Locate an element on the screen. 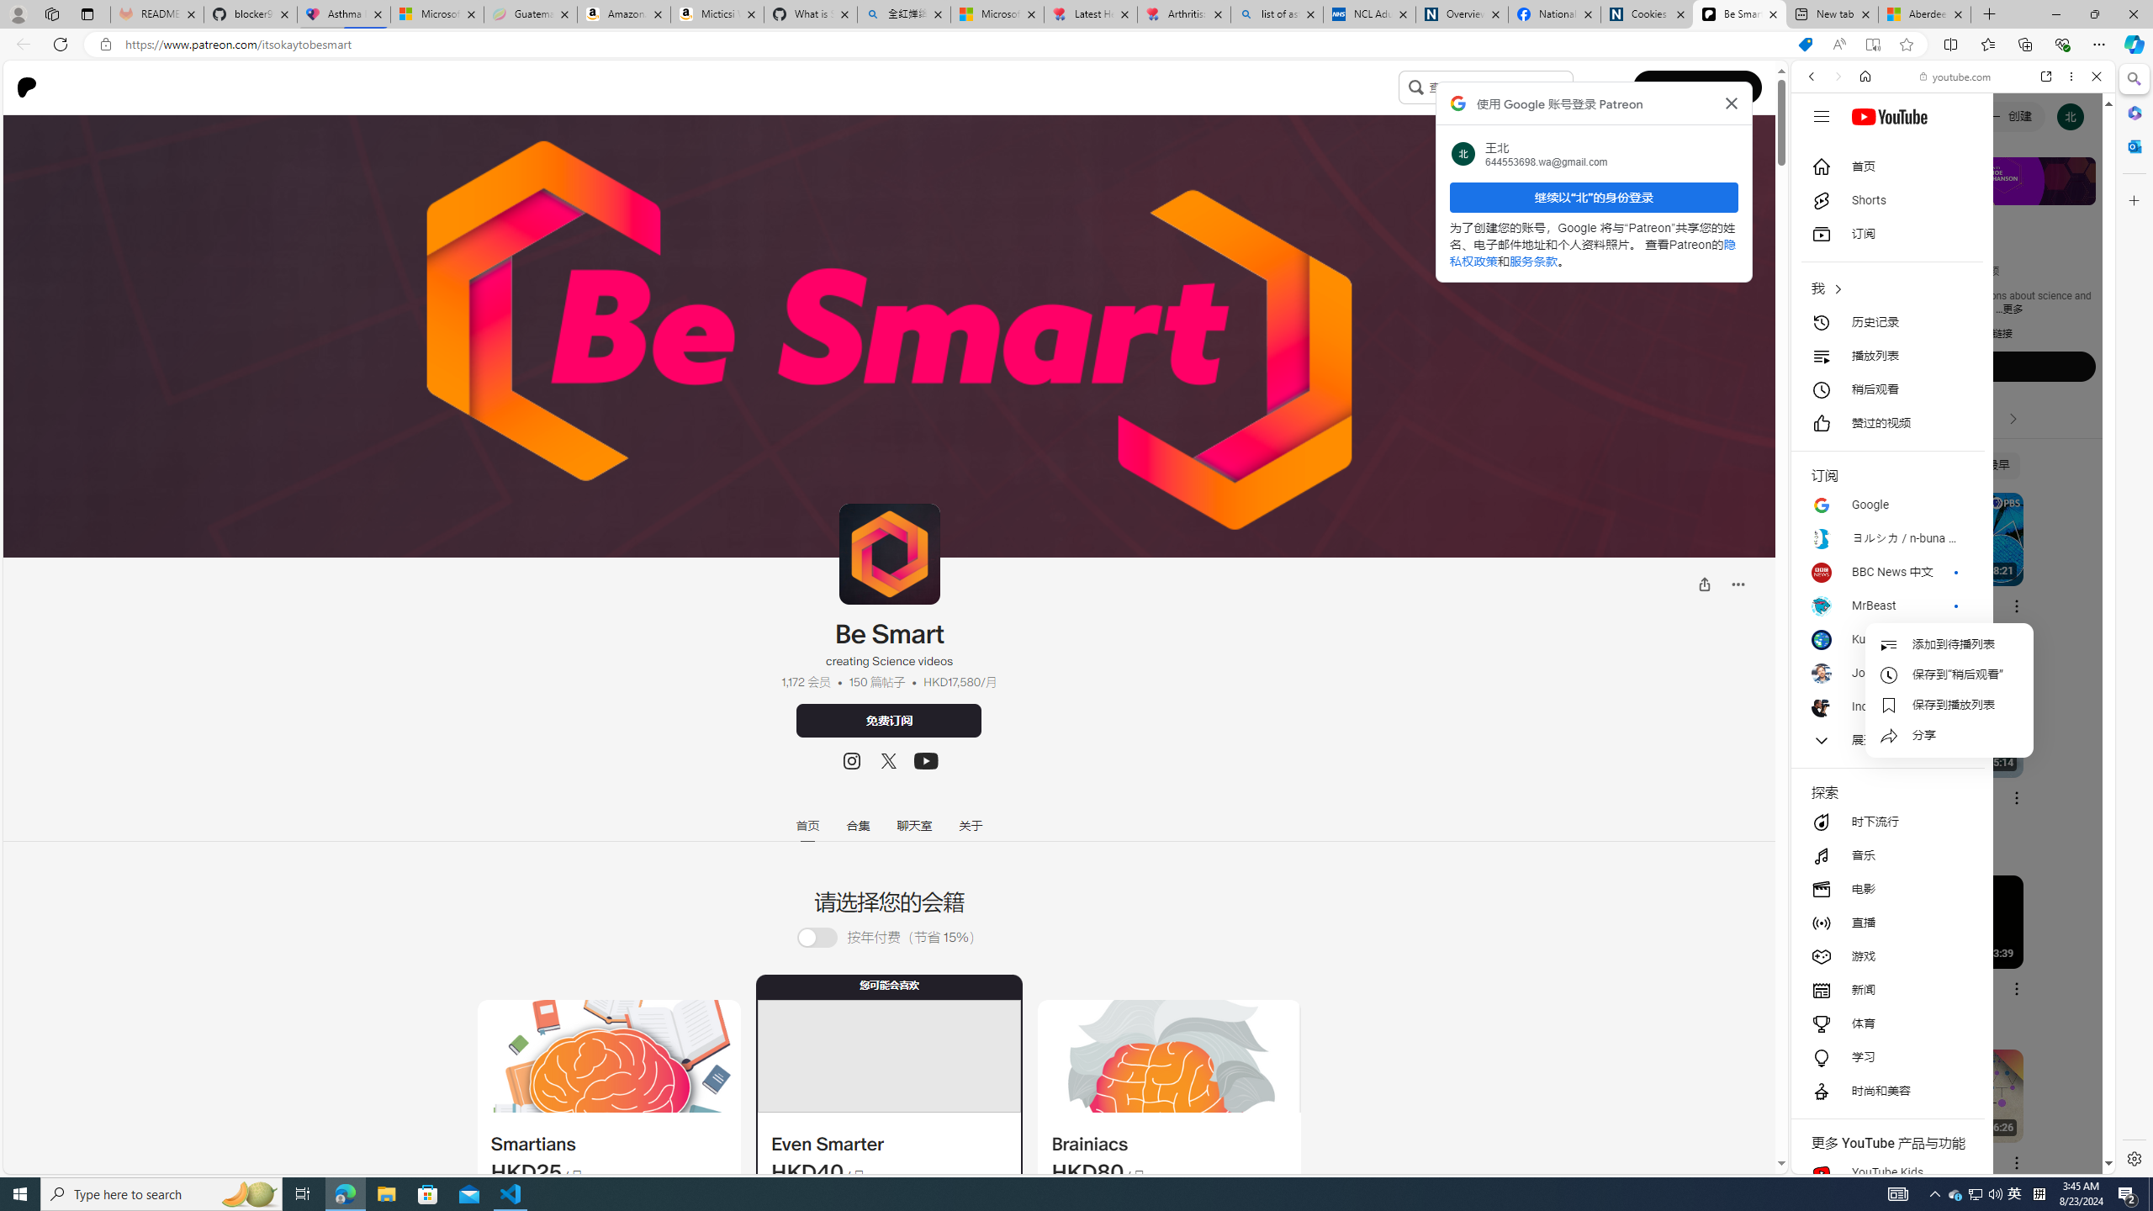 The width and height of the screenshot is (2153, 1211). Class: sc-gUQvok bqiJlM is located at coordinates (1569, 87).